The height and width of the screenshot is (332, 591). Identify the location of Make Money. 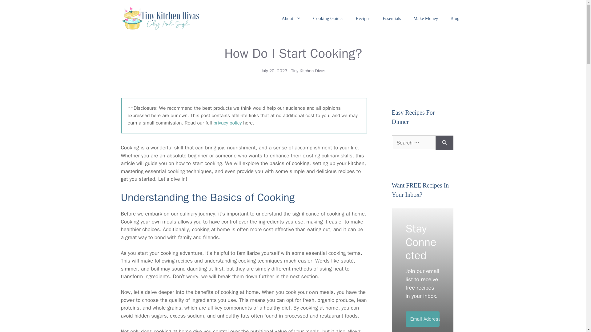
(425, 18).